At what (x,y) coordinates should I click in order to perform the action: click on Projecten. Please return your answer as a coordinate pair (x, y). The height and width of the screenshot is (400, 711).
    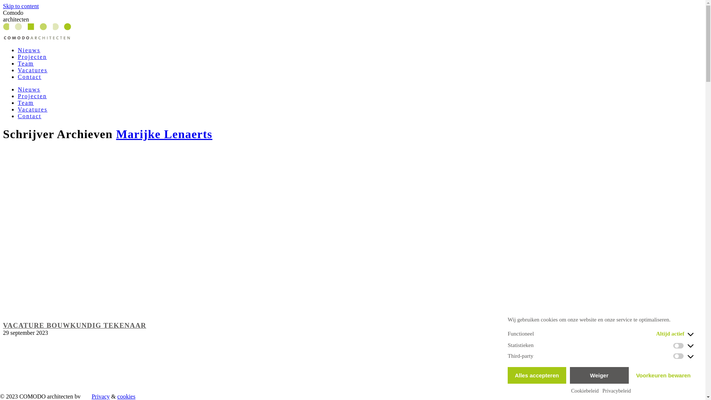
    Looking at the image, I should click on (32, 57).